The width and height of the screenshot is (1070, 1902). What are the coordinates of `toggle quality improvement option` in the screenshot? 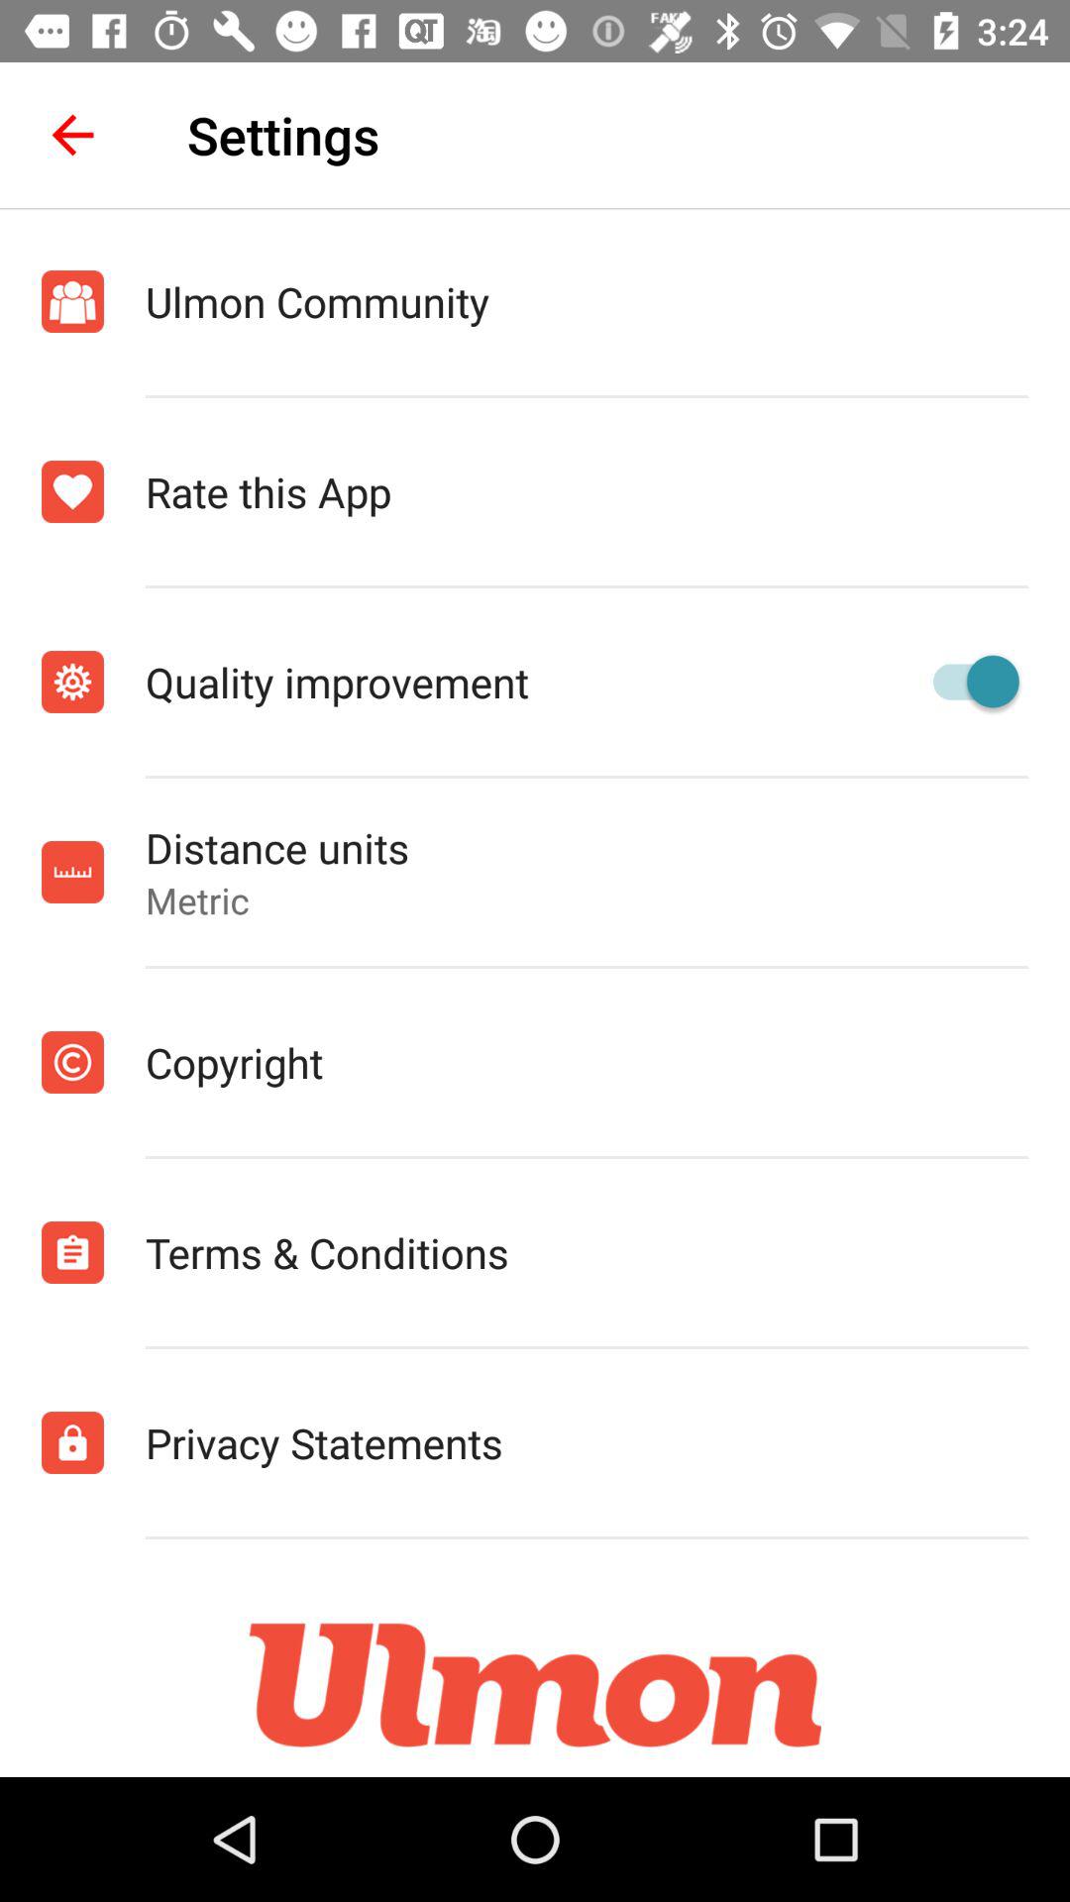 It's located at (967, 682).